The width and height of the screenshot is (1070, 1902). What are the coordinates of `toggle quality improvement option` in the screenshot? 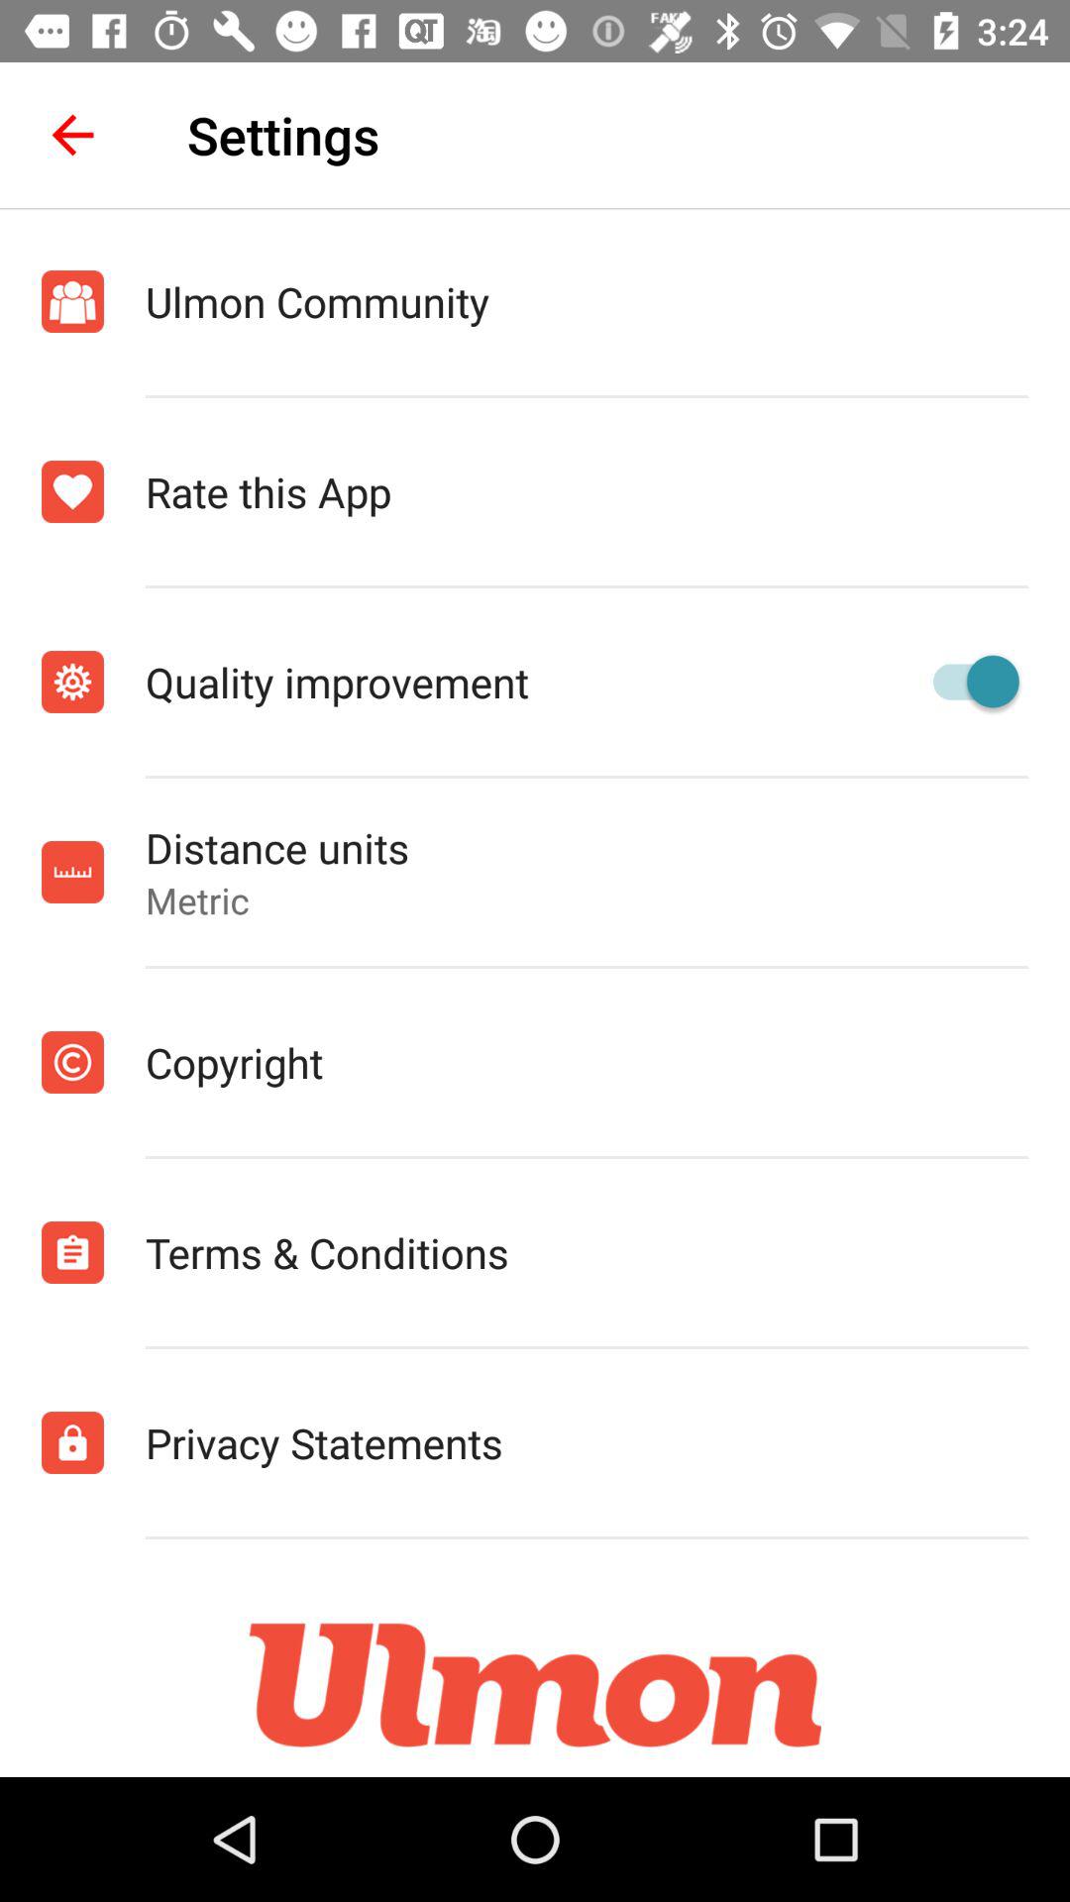 It's located at (967, 682).